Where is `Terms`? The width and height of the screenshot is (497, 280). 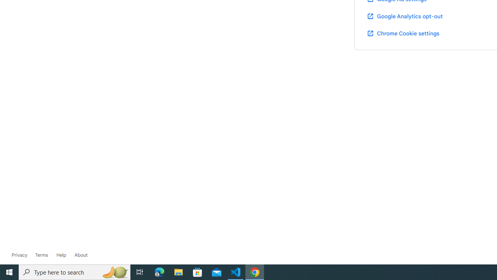
Terms is located at coordinates (41, 255).